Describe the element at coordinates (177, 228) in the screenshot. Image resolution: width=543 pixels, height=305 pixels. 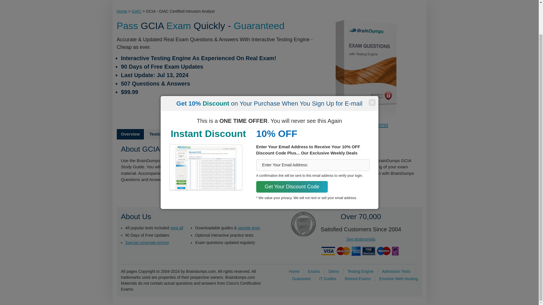
I see `view all` at that location.